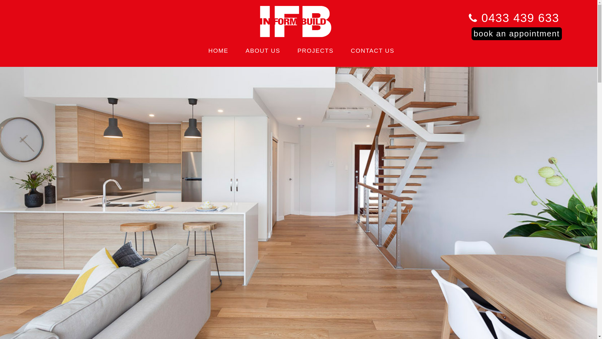 This screenshot has height=339, width=602. Describe the element at coordinates (517, 34) in the screenshot. I see `book an appointment` at that location.